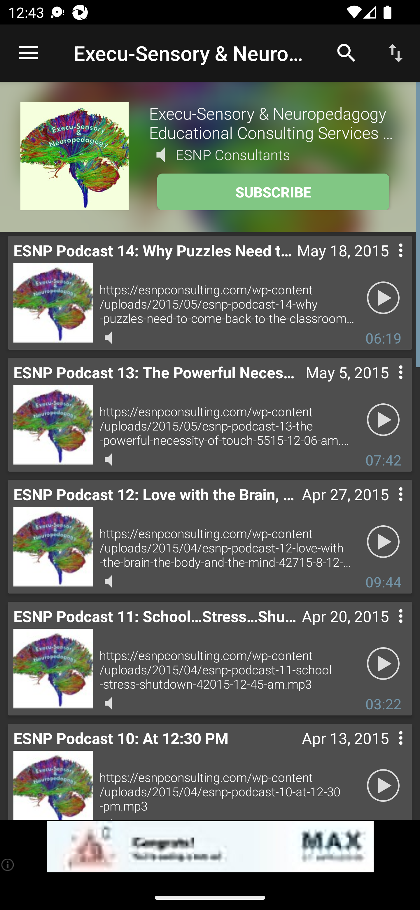  What do you see at coordinates (383, 420) in the screenshot?
I see `Play` at bounding box center [383, 420].